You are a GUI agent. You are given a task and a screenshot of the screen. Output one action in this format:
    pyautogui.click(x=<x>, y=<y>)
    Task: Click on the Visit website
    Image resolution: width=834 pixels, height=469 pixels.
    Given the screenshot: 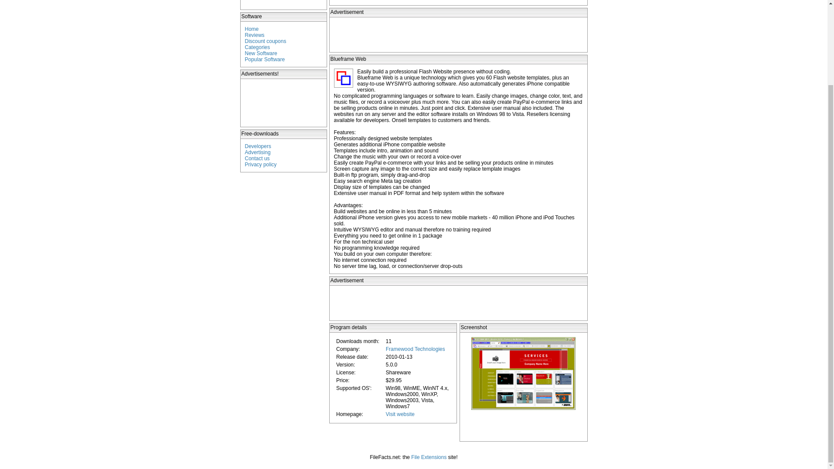 What is the action you would take?
    pyautogui.click(x=400, y=414)
    